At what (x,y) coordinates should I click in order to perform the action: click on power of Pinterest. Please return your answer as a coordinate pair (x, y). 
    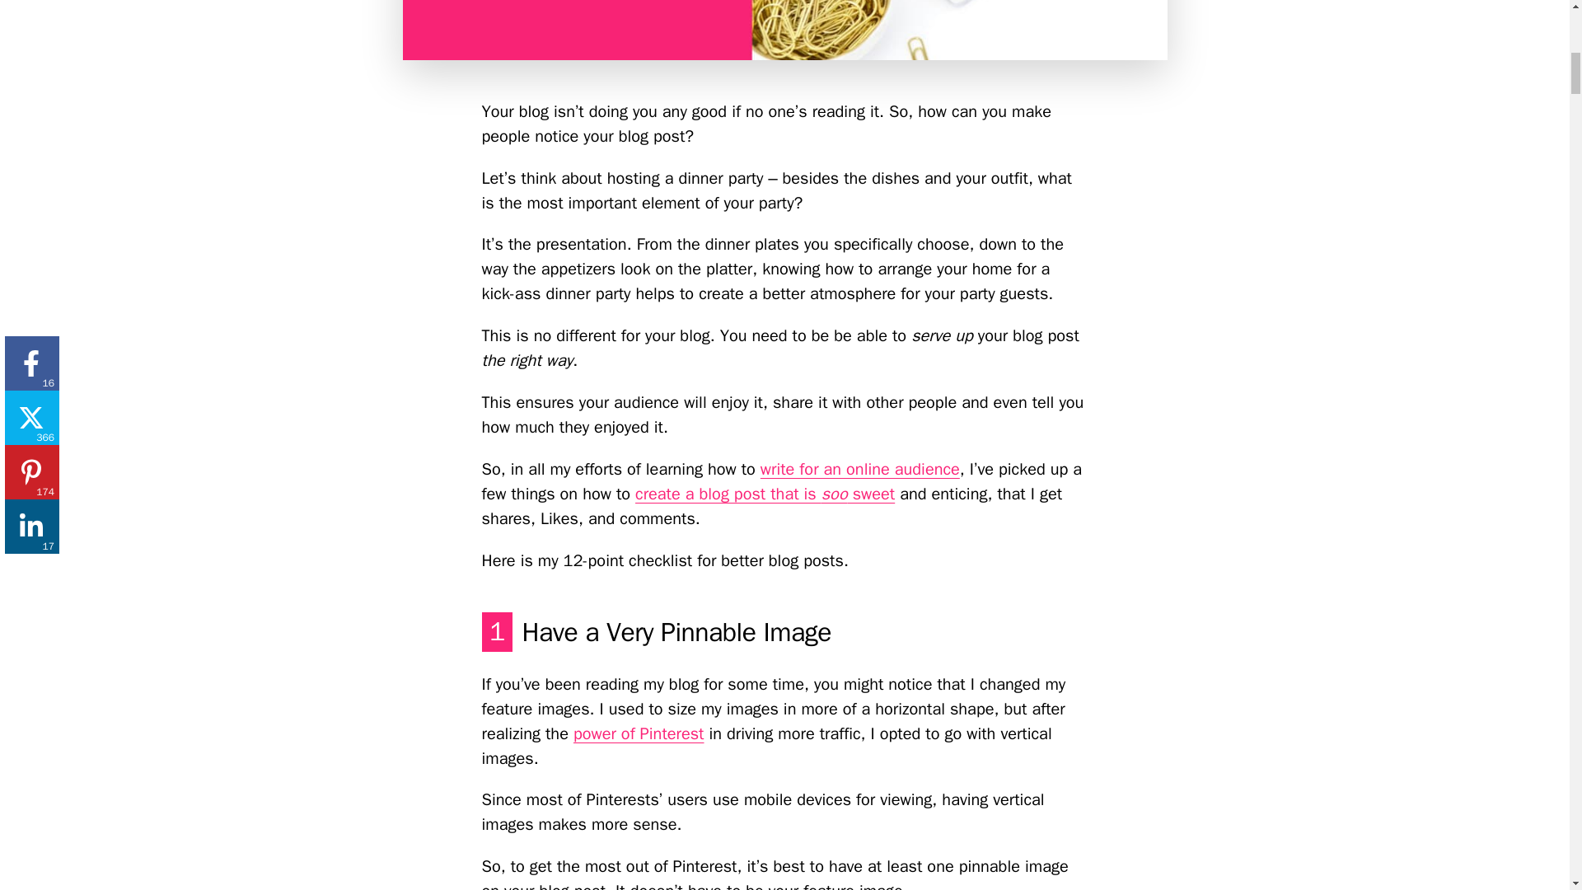
    Looking at the image, I should click on (638, 733).